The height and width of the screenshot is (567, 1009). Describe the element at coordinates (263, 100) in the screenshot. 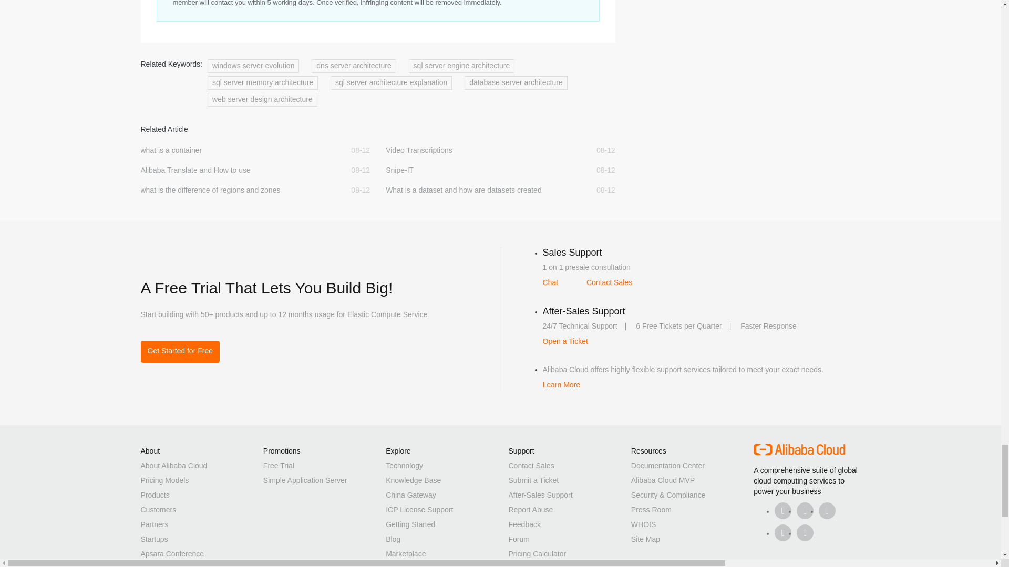

I see `web server design architecture` at that location.